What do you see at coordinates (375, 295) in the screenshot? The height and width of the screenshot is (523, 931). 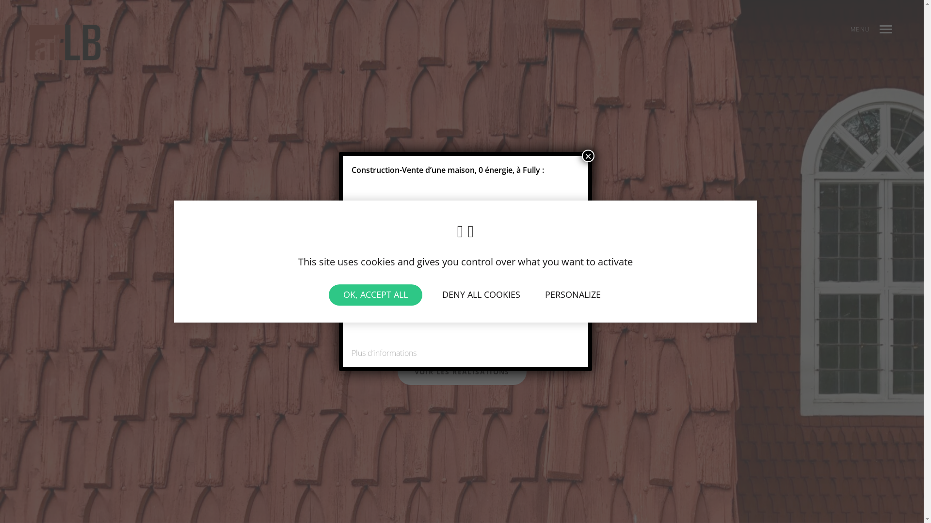 I see `OK, ACCEPT ALL` at bounding box center [375, 295].